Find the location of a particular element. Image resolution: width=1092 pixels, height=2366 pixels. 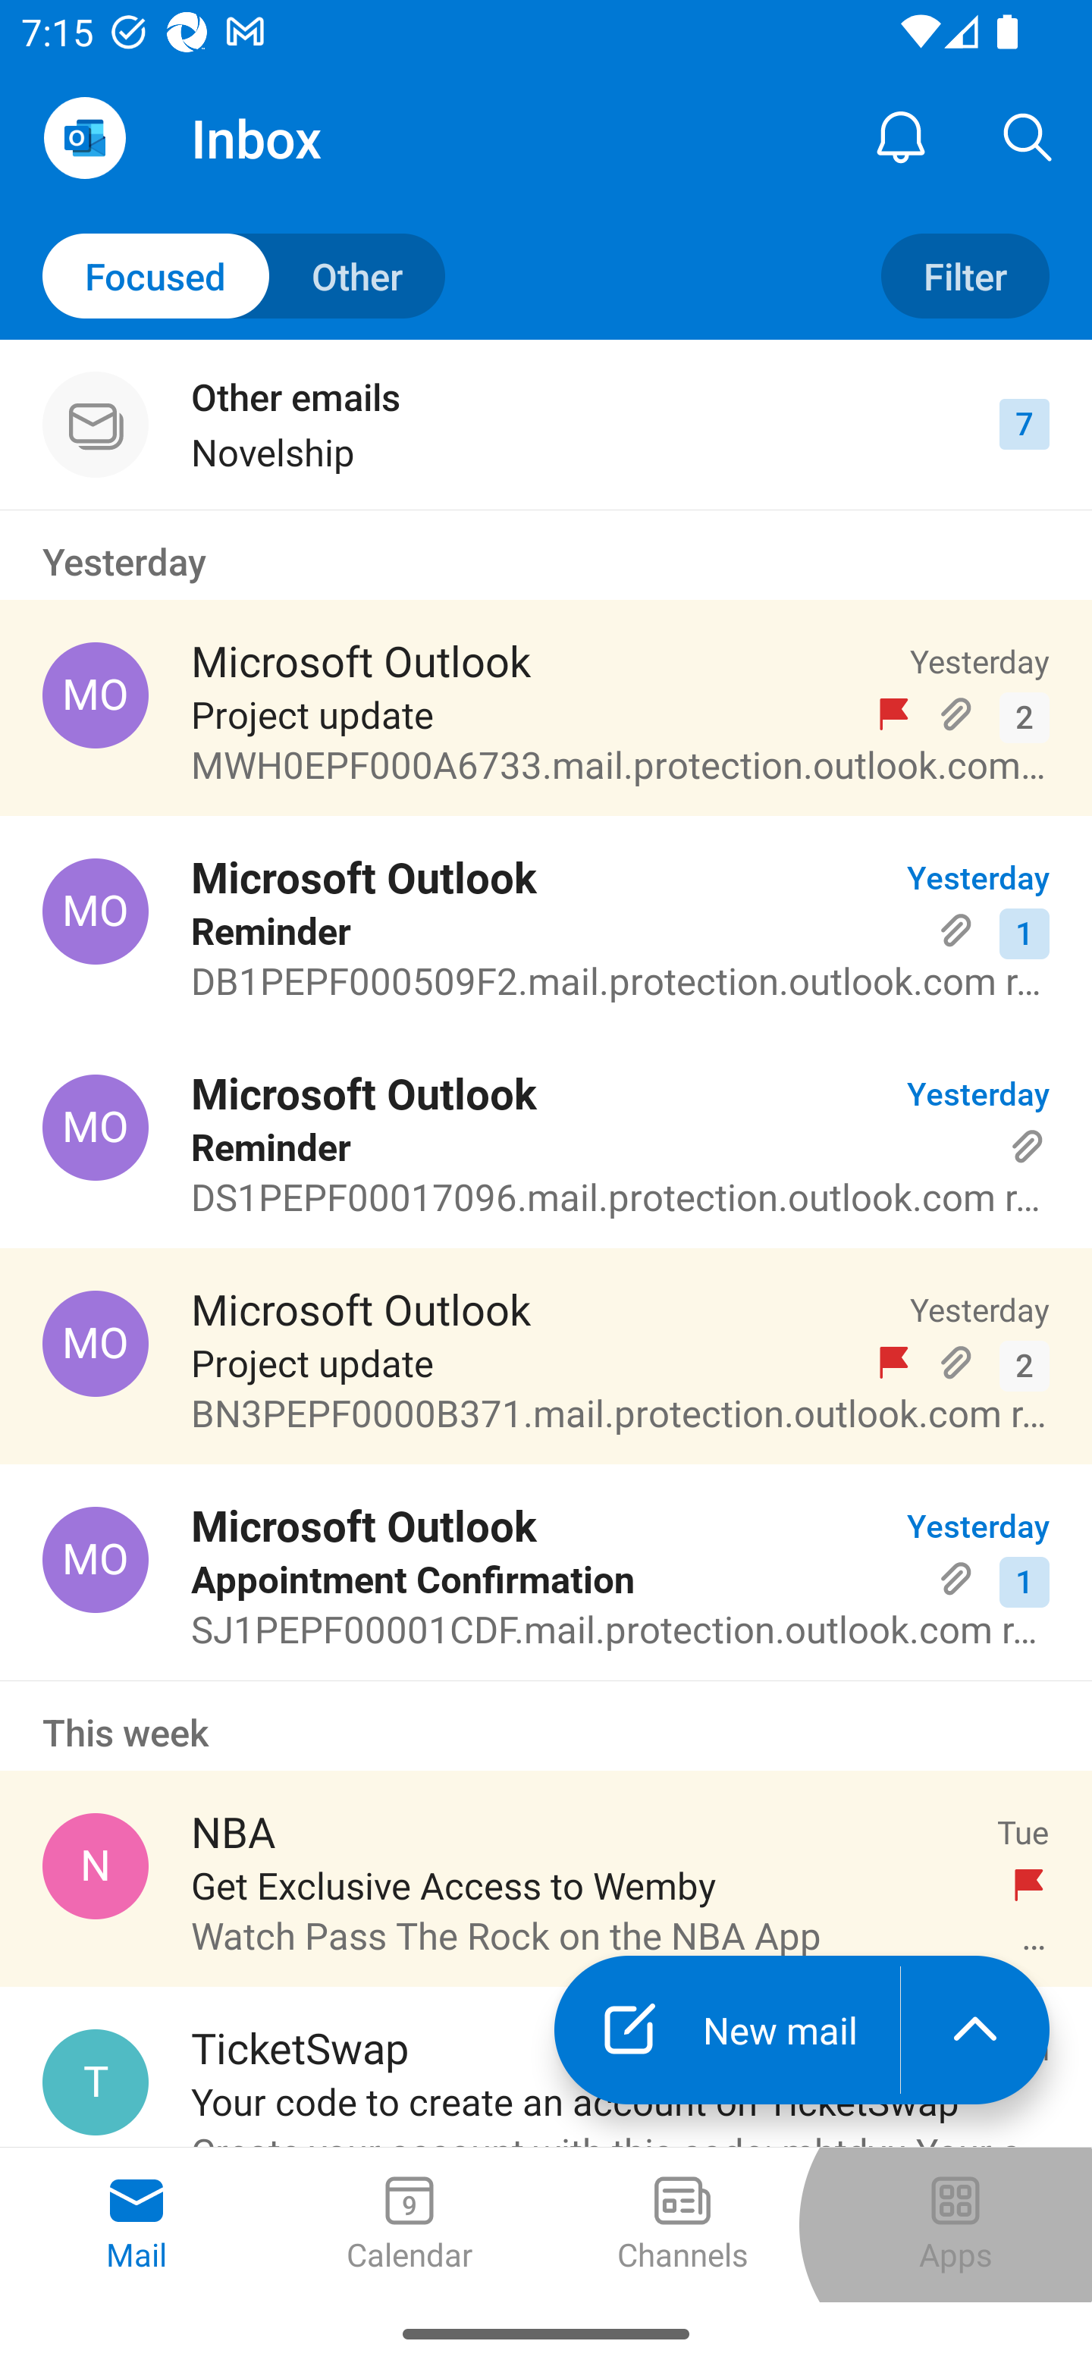

launch the extended action menu is located at coordinates (975, 2029).